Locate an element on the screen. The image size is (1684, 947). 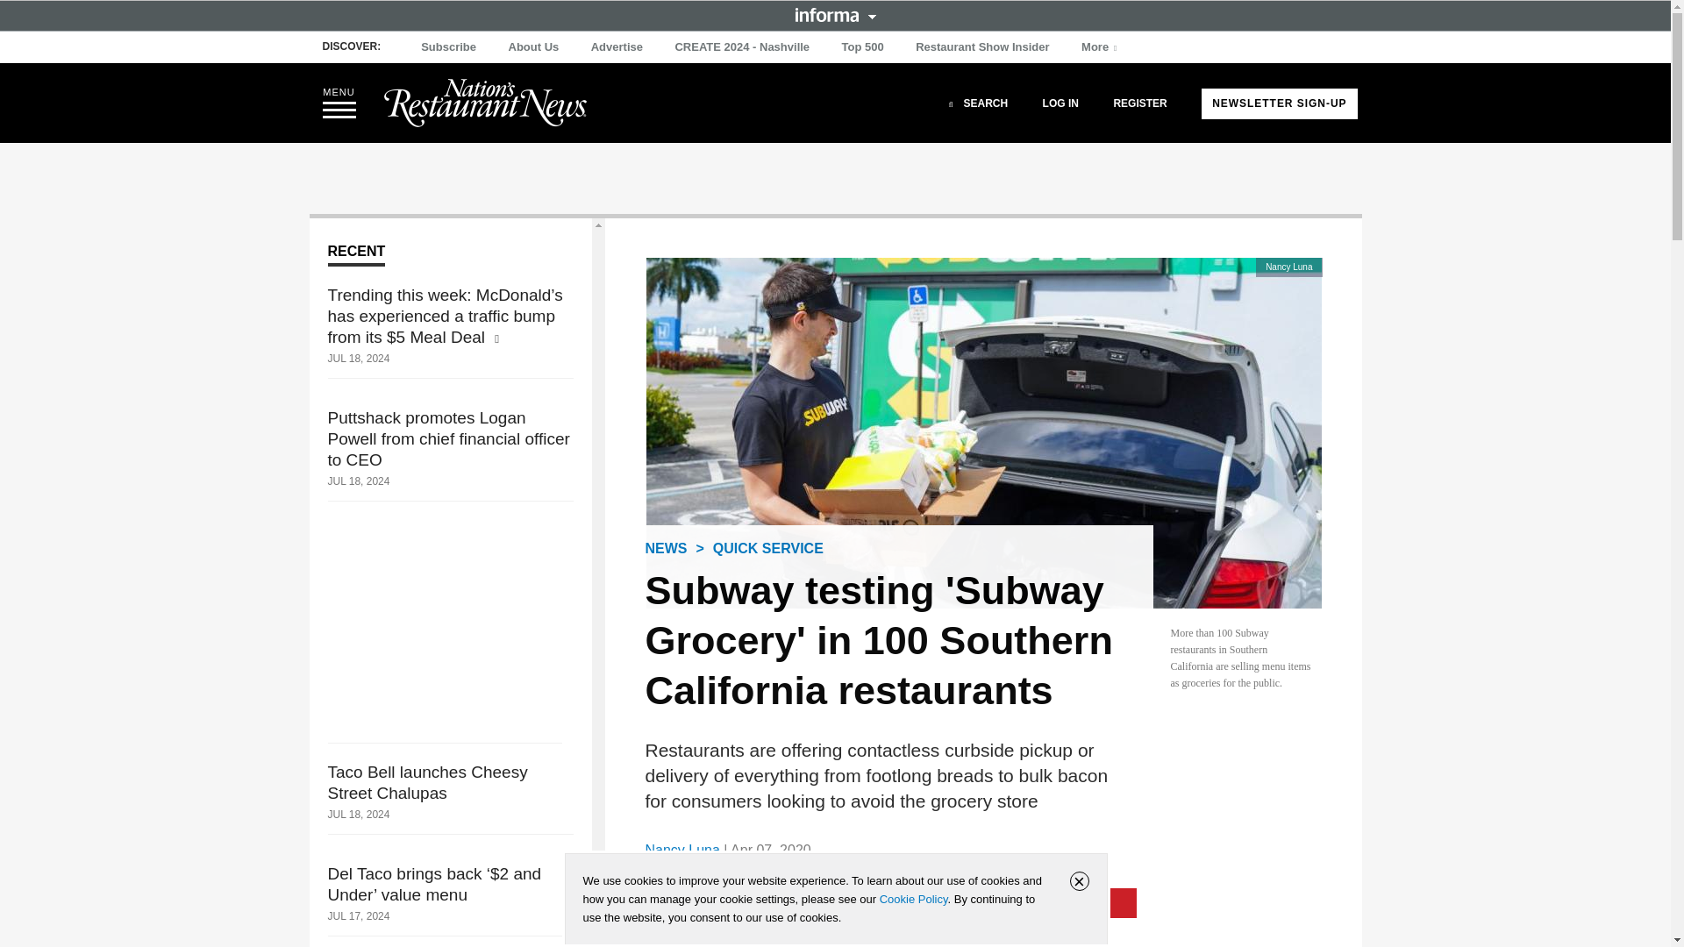
Subscribe is located at coordinates (449, 47).